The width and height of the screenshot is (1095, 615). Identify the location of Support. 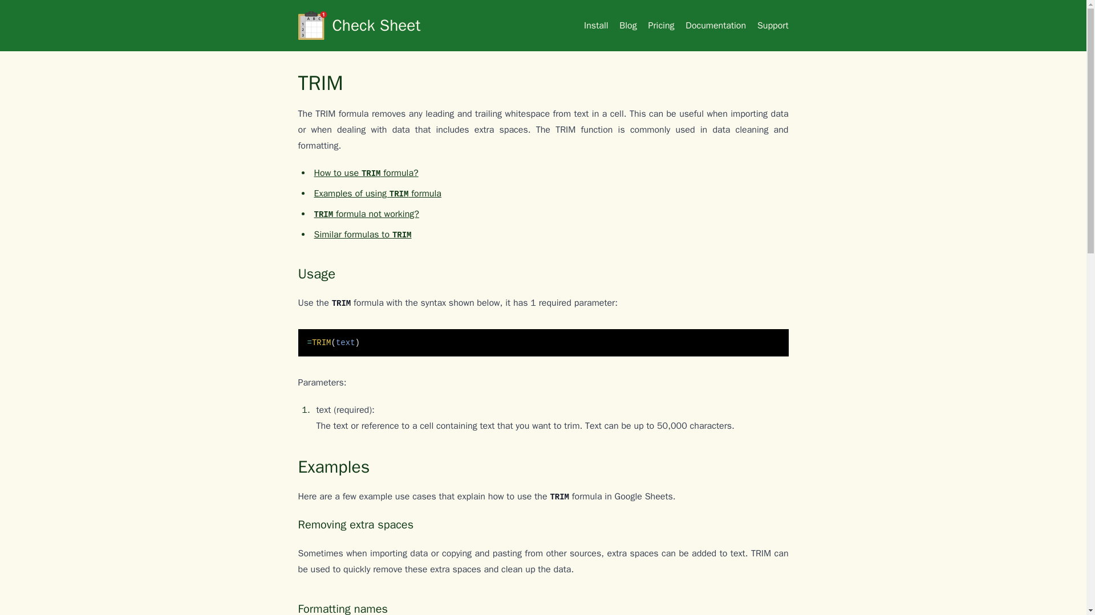
(773, 25).